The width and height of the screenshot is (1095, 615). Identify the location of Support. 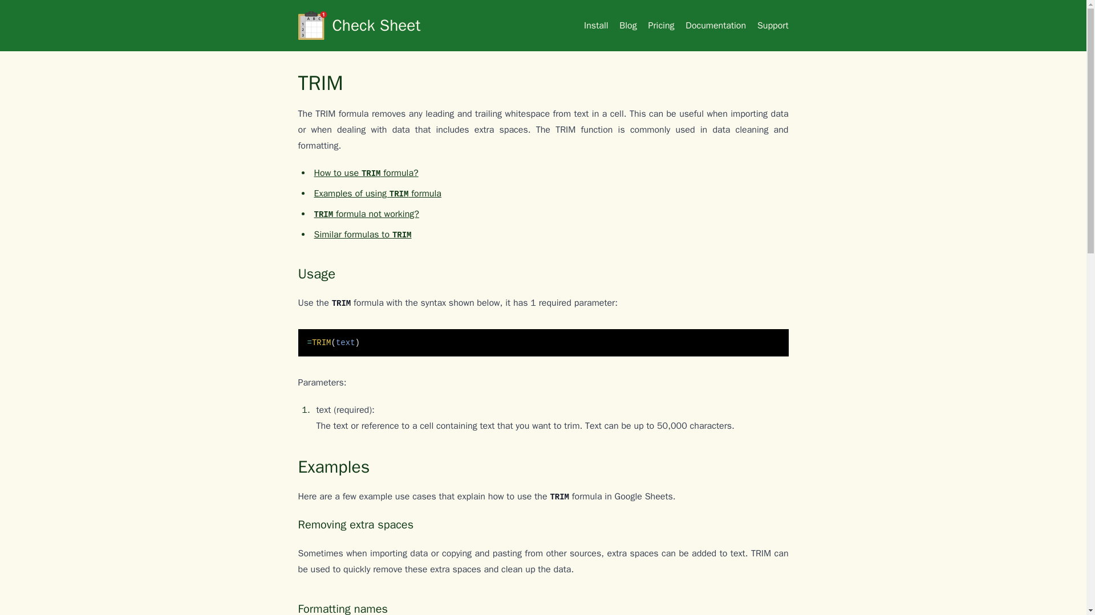
(773, 25).